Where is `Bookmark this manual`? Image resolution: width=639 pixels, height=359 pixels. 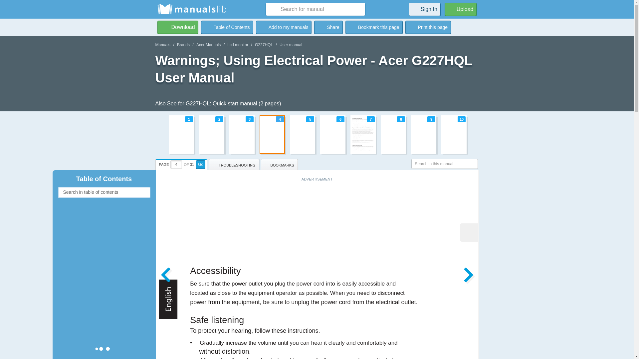
Bookmark this manual is located at coordinates (284, 27).